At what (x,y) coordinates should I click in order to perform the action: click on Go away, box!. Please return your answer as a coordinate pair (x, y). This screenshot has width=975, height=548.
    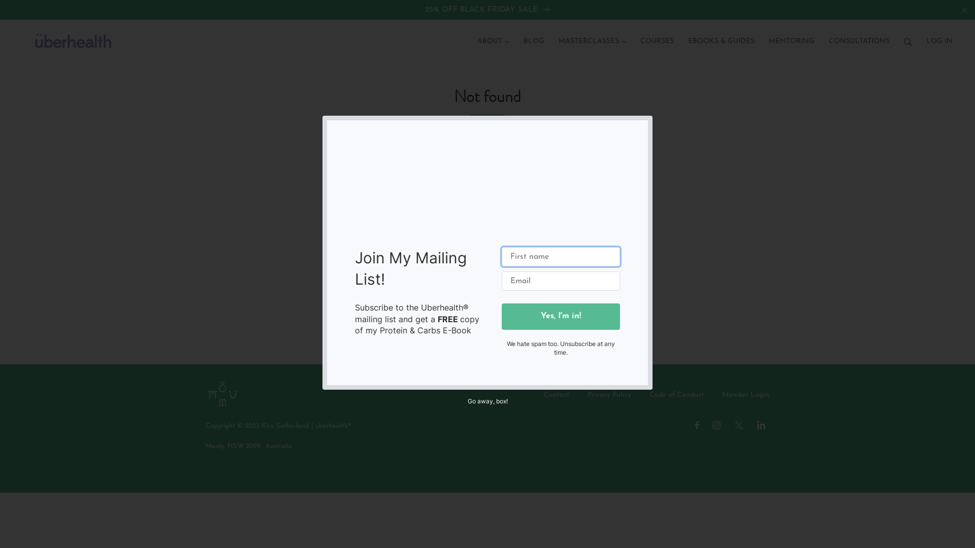
    Looking at the image, I should click on (487, 401).